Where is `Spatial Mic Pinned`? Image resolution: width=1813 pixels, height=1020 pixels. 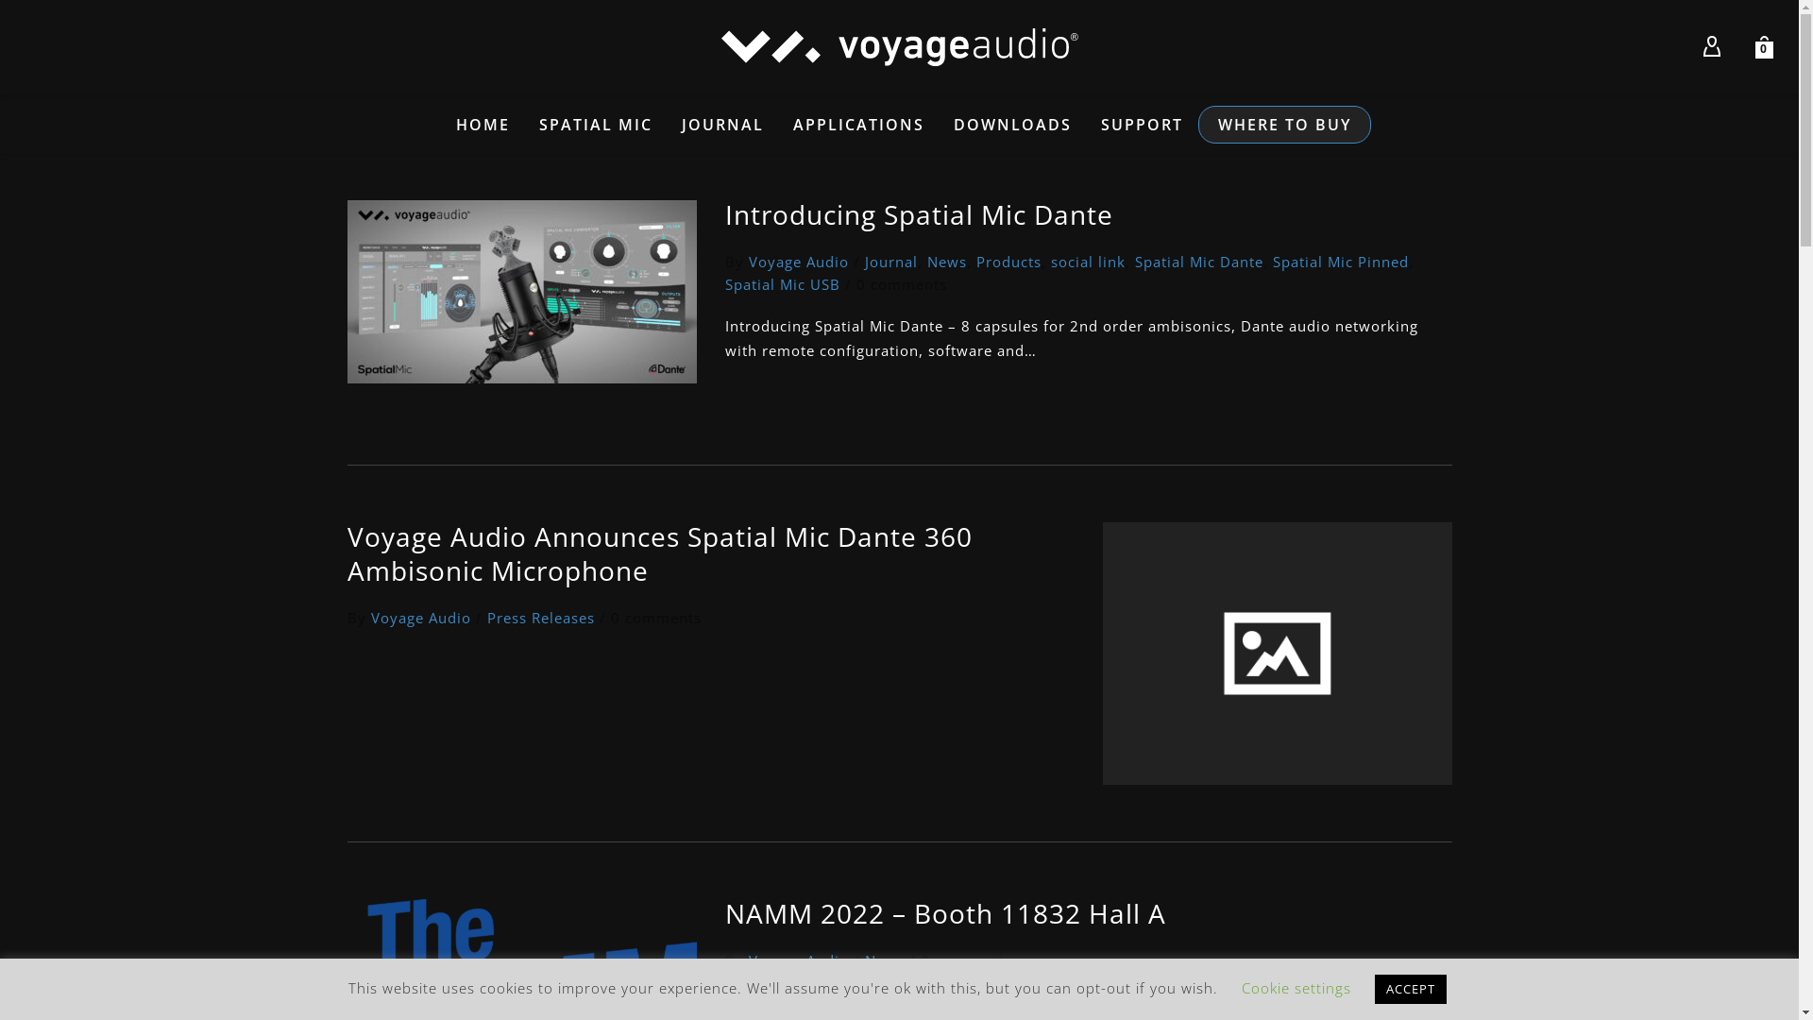 Spatial Mic Pinned is located at coordinates (1341, 262).